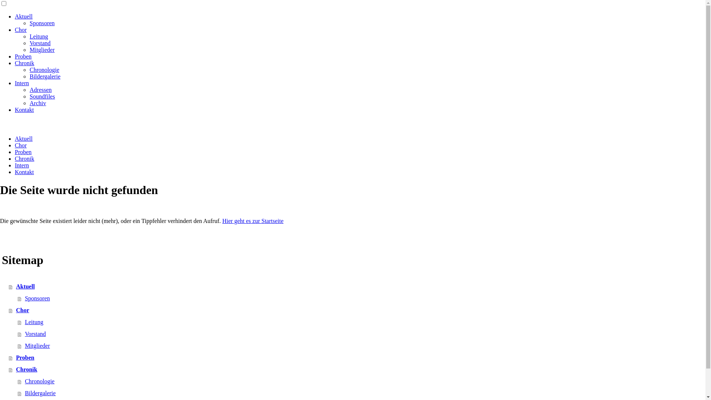 Image resolution: width=711 pixels, height=400 pixels. I want to click on Chronik, so click(24, 63).